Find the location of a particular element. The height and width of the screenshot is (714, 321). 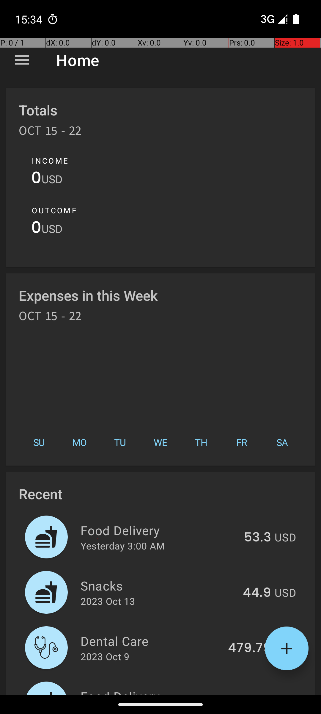

39.73 is located at coordinates (254, 694).